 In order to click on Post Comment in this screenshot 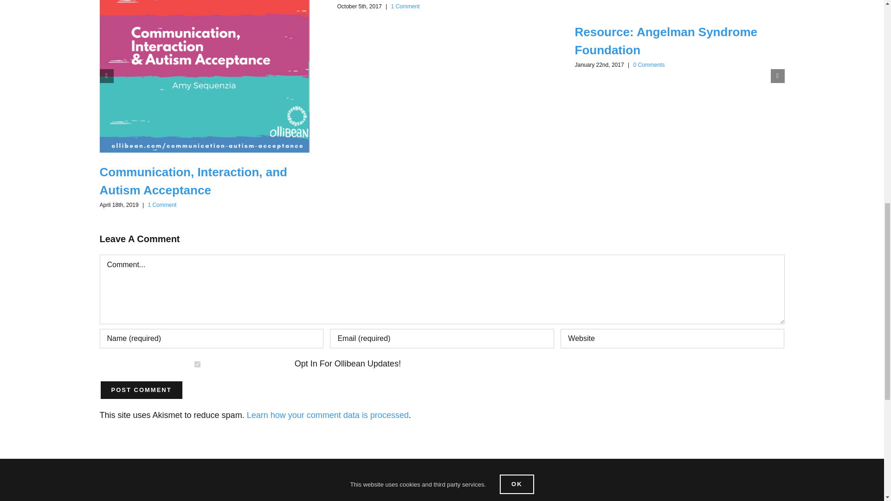, I will do `click(141, 390)`.